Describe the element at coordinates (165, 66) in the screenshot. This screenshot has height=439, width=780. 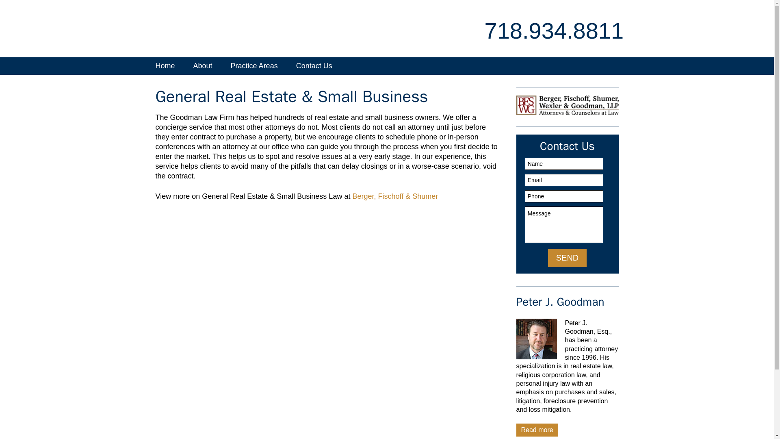
I see `Home` at that location.